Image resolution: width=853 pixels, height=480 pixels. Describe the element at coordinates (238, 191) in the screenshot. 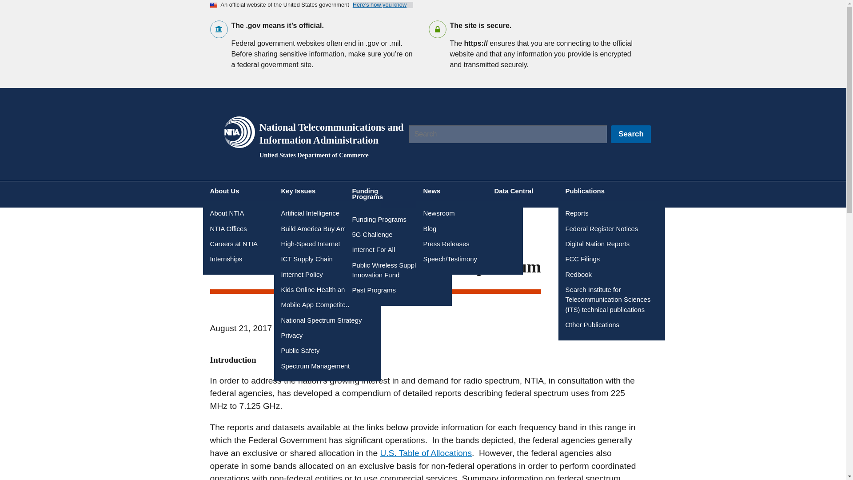

I see `About Us` at that location.